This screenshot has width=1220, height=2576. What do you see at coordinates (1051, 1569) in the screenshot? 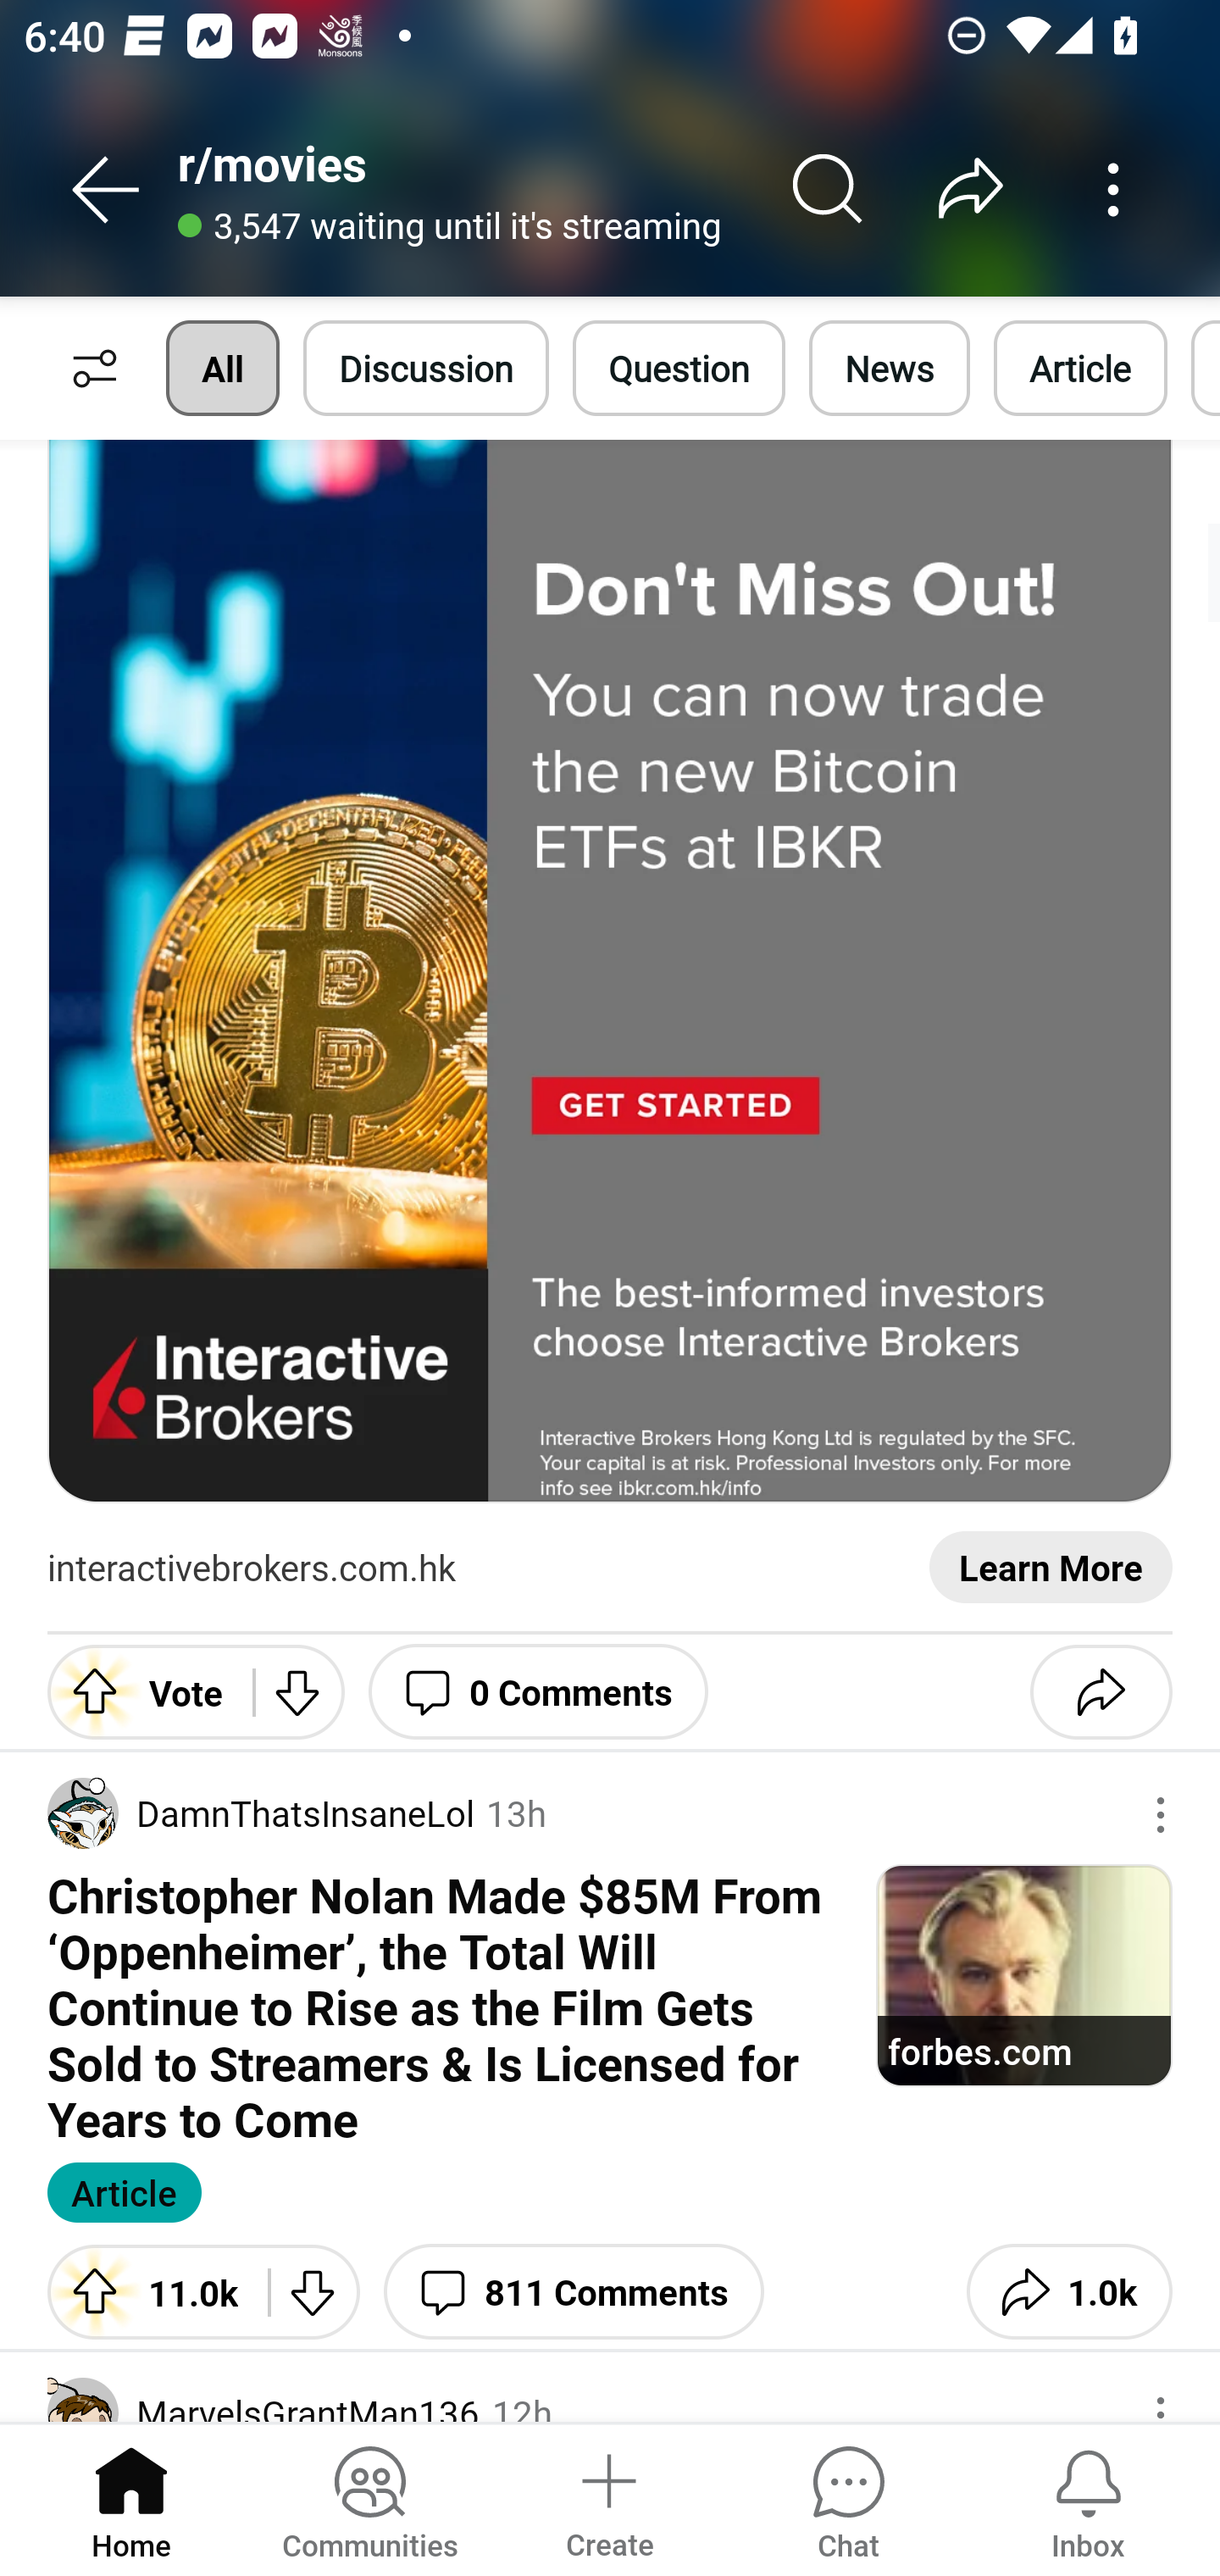
I see `Learn More` at bounding box center [1051, 1569].